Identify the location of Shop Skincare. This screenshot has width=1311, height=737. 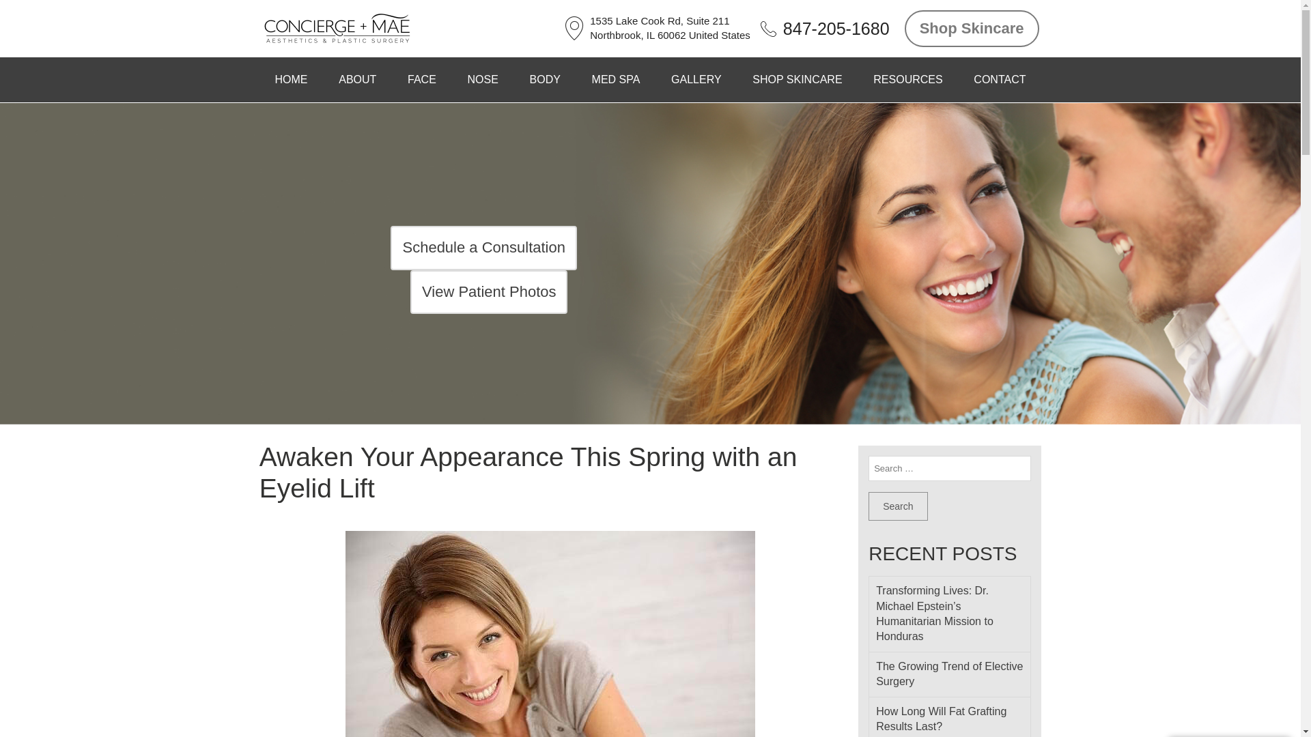
(972, 29).